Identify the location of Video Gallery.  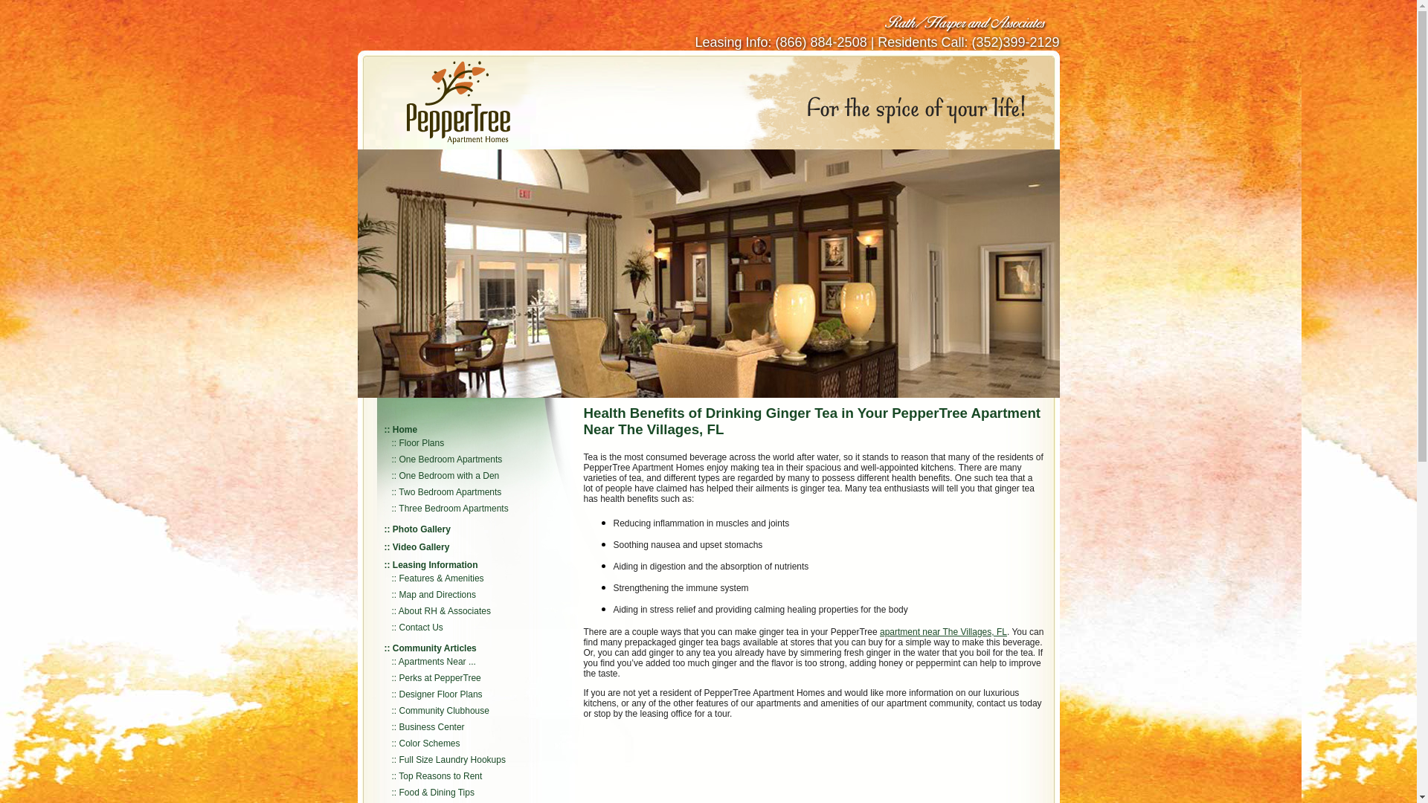
(421, 547).